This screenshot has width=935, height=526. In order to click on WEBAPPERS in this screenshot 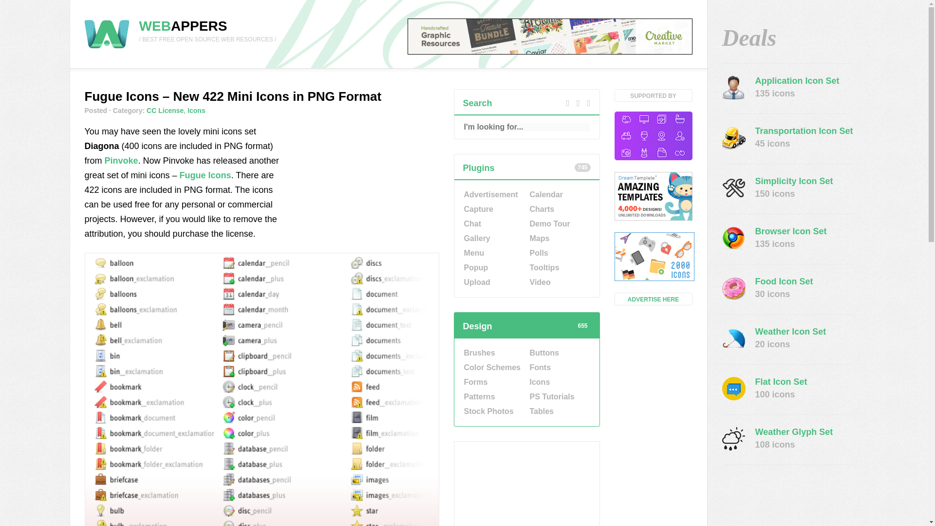, I will do `click(183, 26)`.